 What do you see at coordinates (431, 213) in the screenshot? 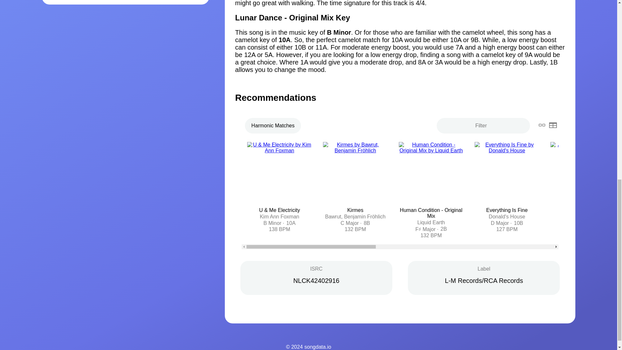
I see `Human Condition - Original Mix` at bounding box center [431, 213].